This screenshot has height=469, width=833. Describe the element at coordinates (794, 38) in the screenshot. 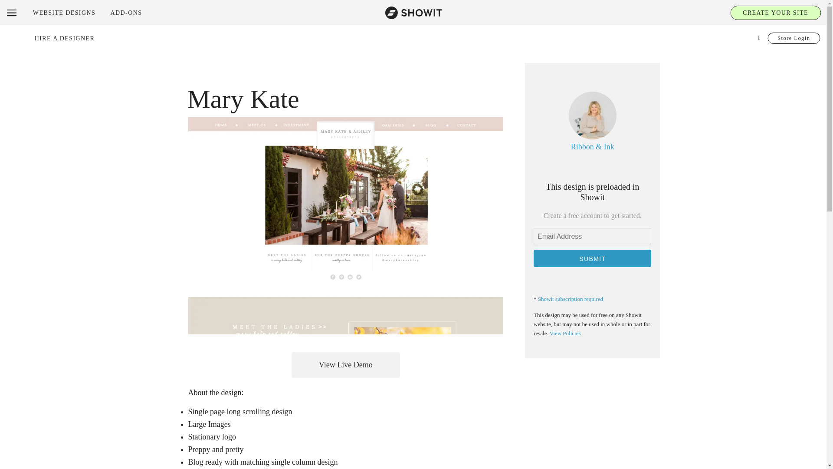

I see `Store Login` at that location.